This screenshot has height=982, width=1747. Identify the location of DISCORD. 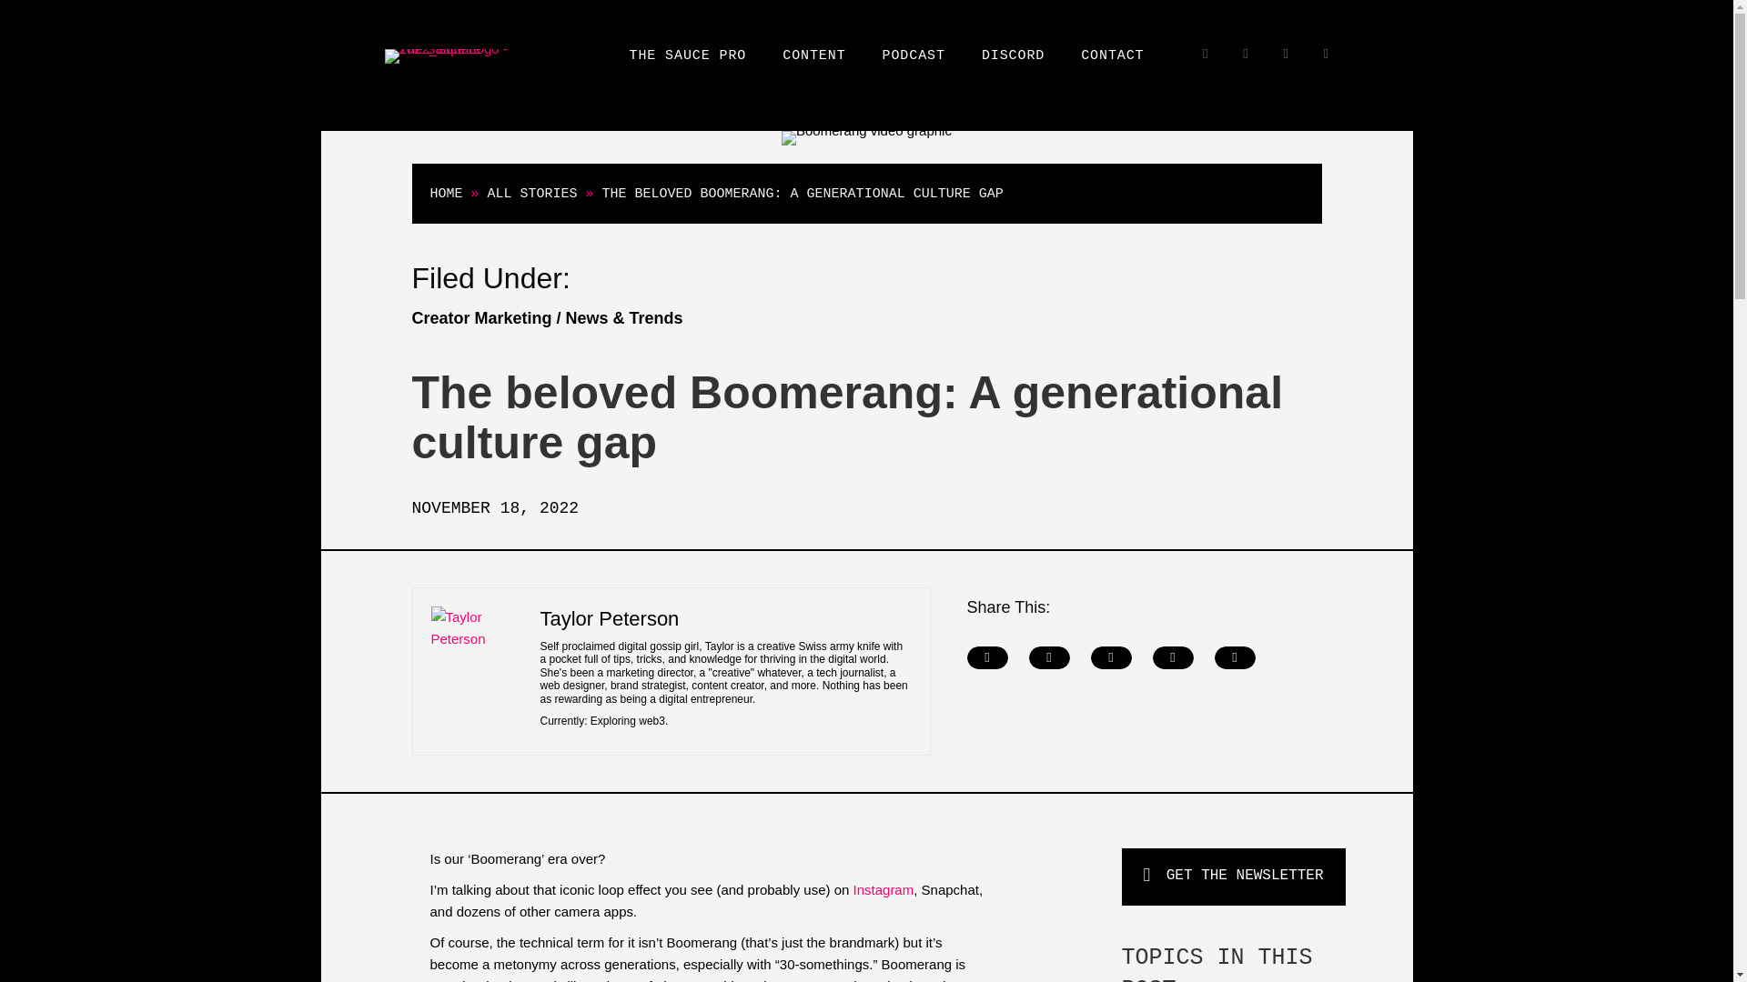
(1013, 56).